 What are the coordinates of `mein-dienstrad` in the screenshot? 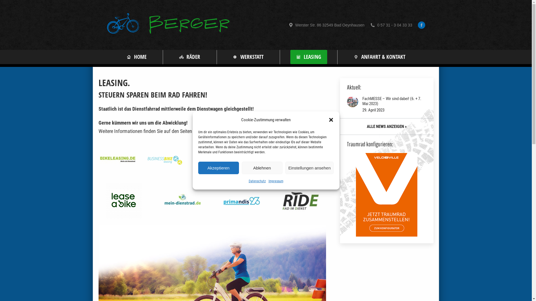 It's located at (183, 201).